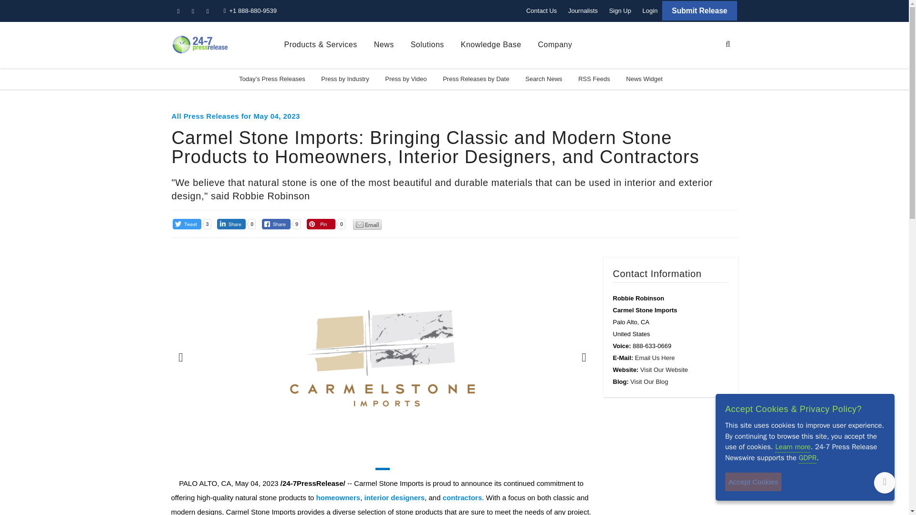 This screenshot has height=515, width=916. I want to click on Journalists, so click(583, 10).